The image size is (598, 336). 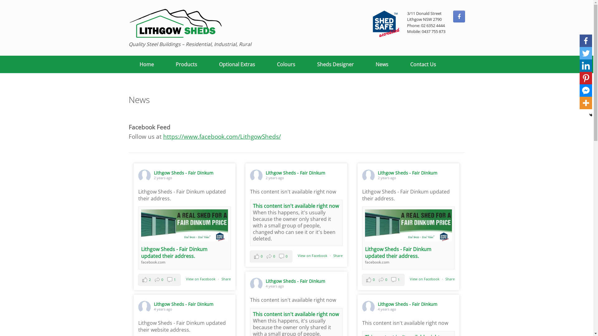 I want to click on LITHGOW SHEDS Facebook, so click(x=459, y=16).